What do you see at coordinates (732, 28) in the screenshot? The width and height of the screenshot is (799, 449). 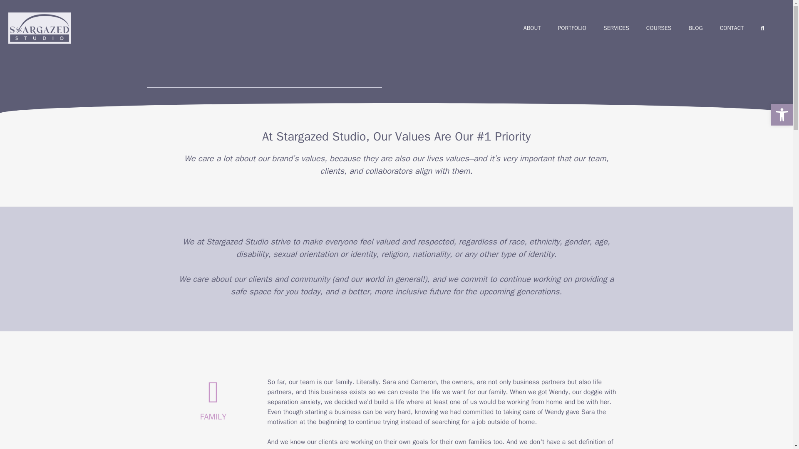 I see `CONTACT` at bounding box center [732, 28].